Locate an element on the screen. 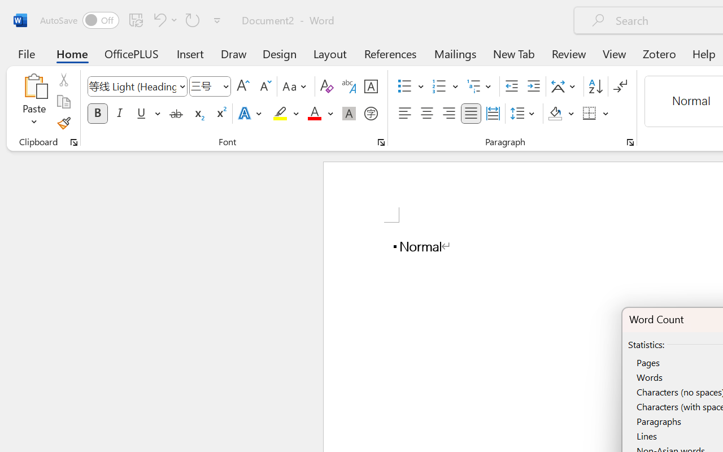  Asian Layout is located at coordinates (565, 86).